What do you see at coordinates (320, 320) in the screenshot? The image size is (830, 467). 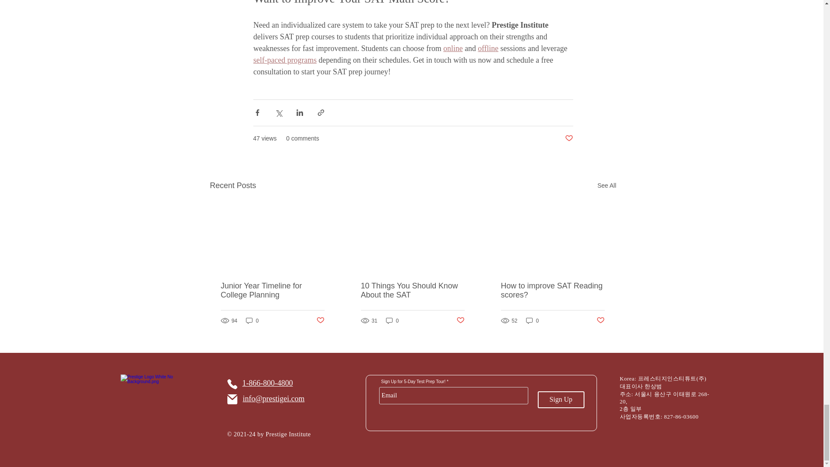 I see `Post not marked as liked` at bounding box center [320, 320].